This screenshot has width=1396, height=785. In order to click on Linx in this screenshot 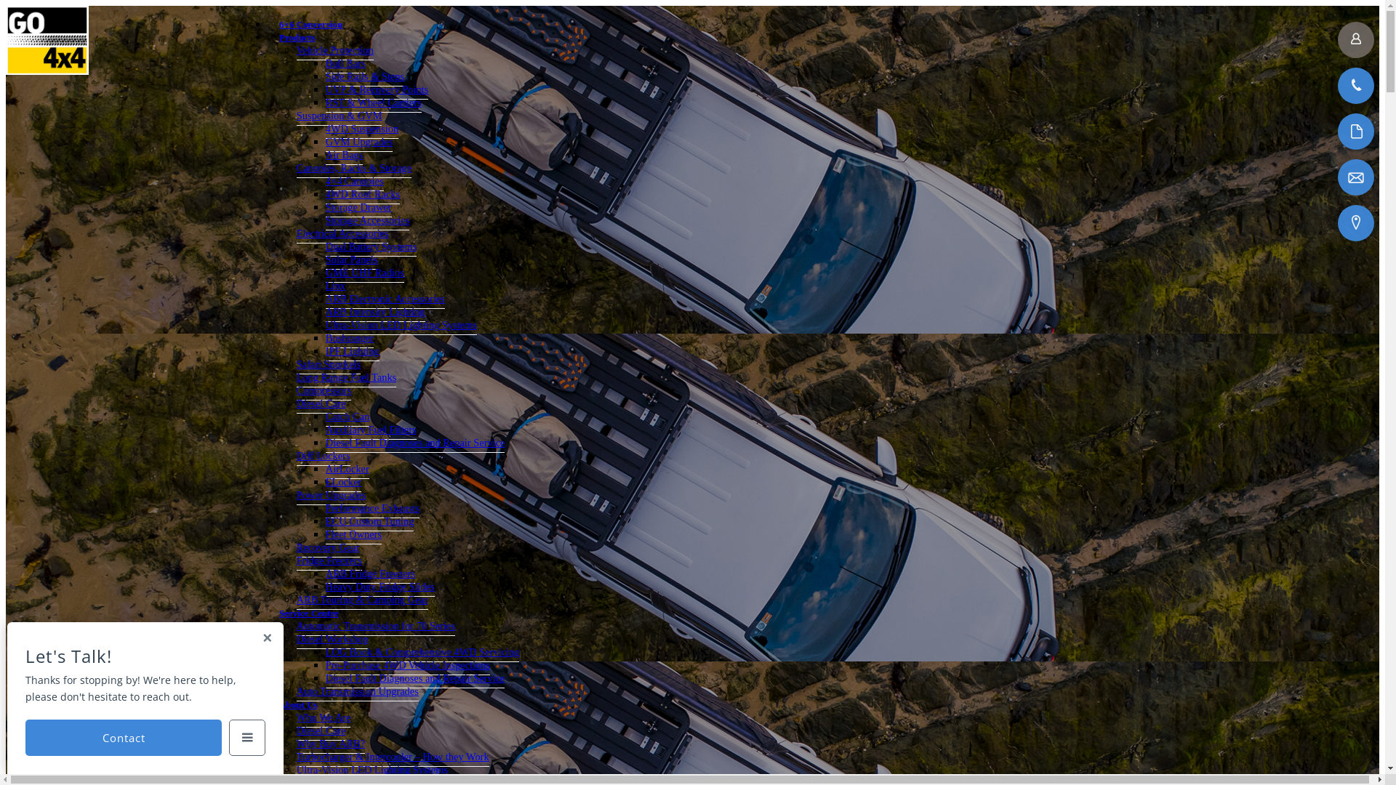, I will do `click(336, 286)`.